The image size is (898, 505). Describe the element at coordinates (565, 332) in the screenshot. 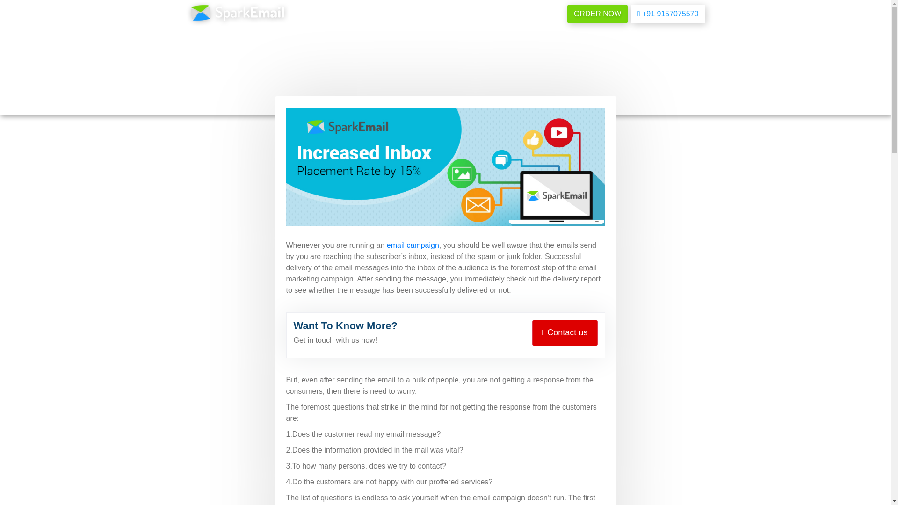

I see `Contact us` at that location.